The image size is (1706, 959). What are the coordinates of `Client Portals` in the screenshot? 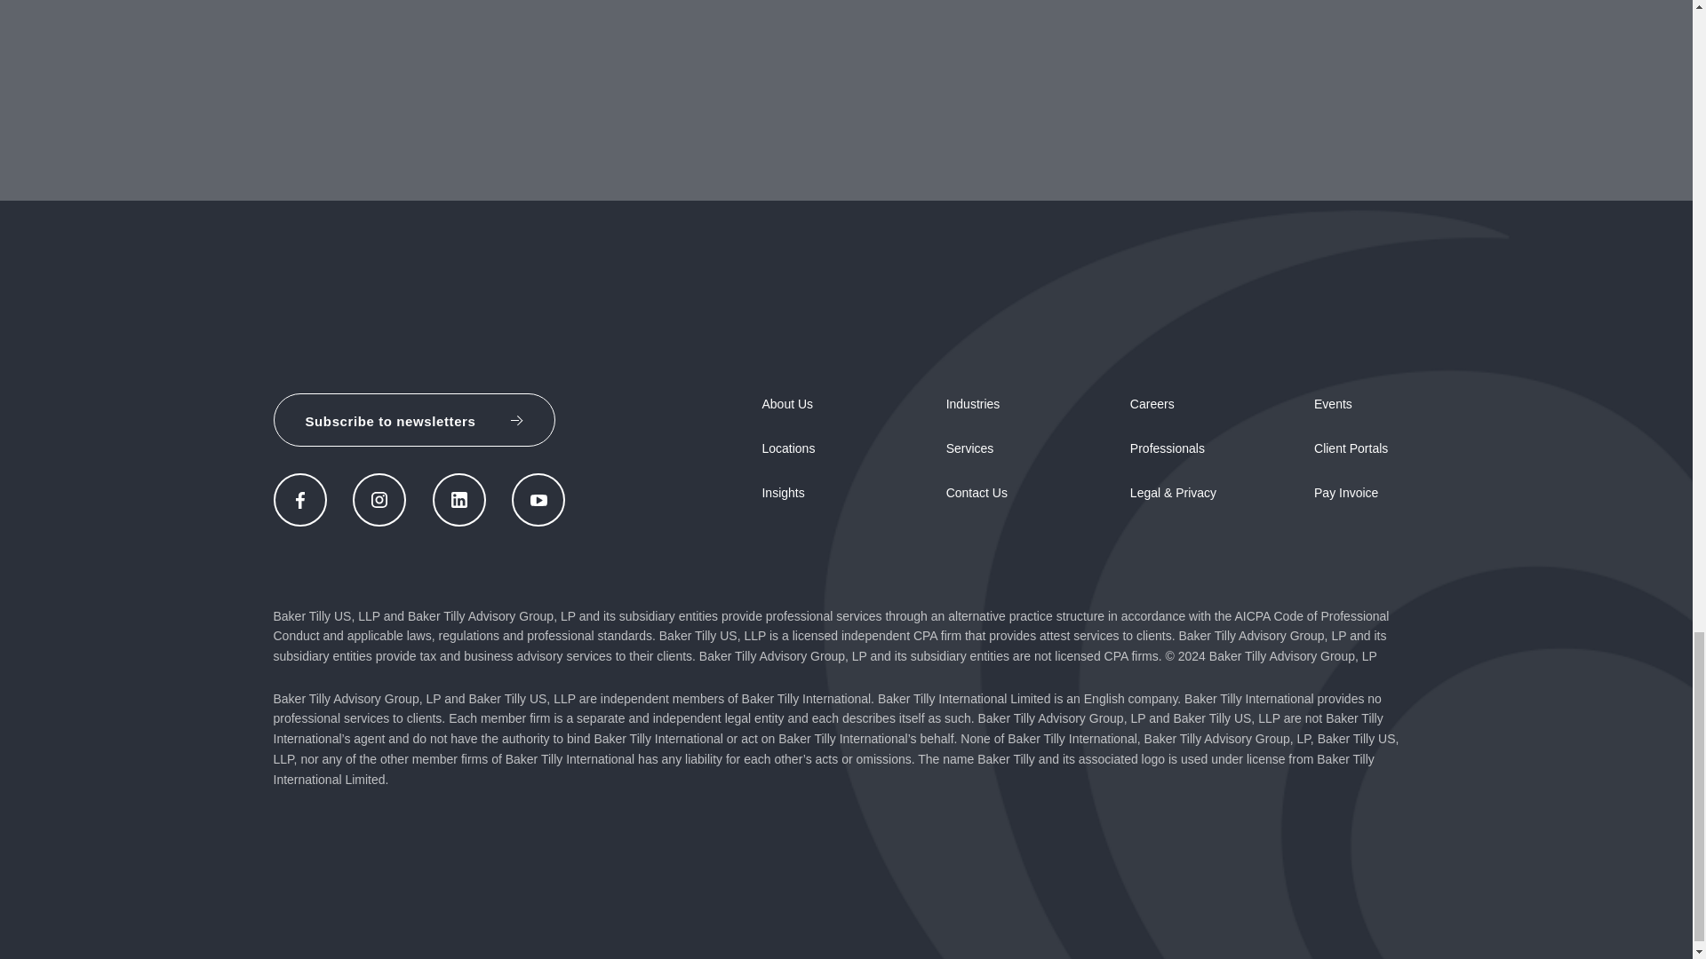 It's located at (1351, 448).